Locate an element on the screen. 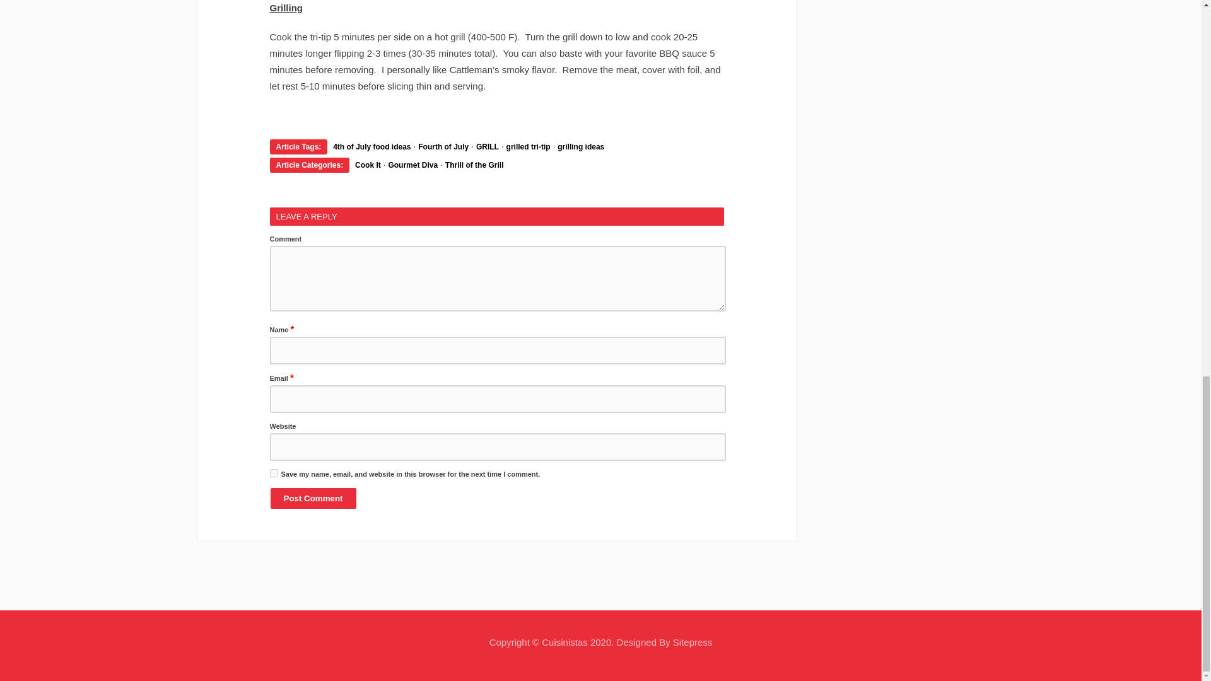  4th of July food ideas is located at coordinates (371, 146).